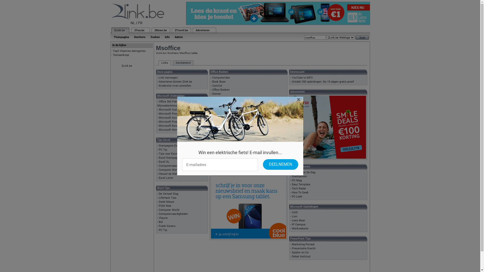 This screenshot has width=484, height=272. I want to click on Computer World, so click(169, 170).